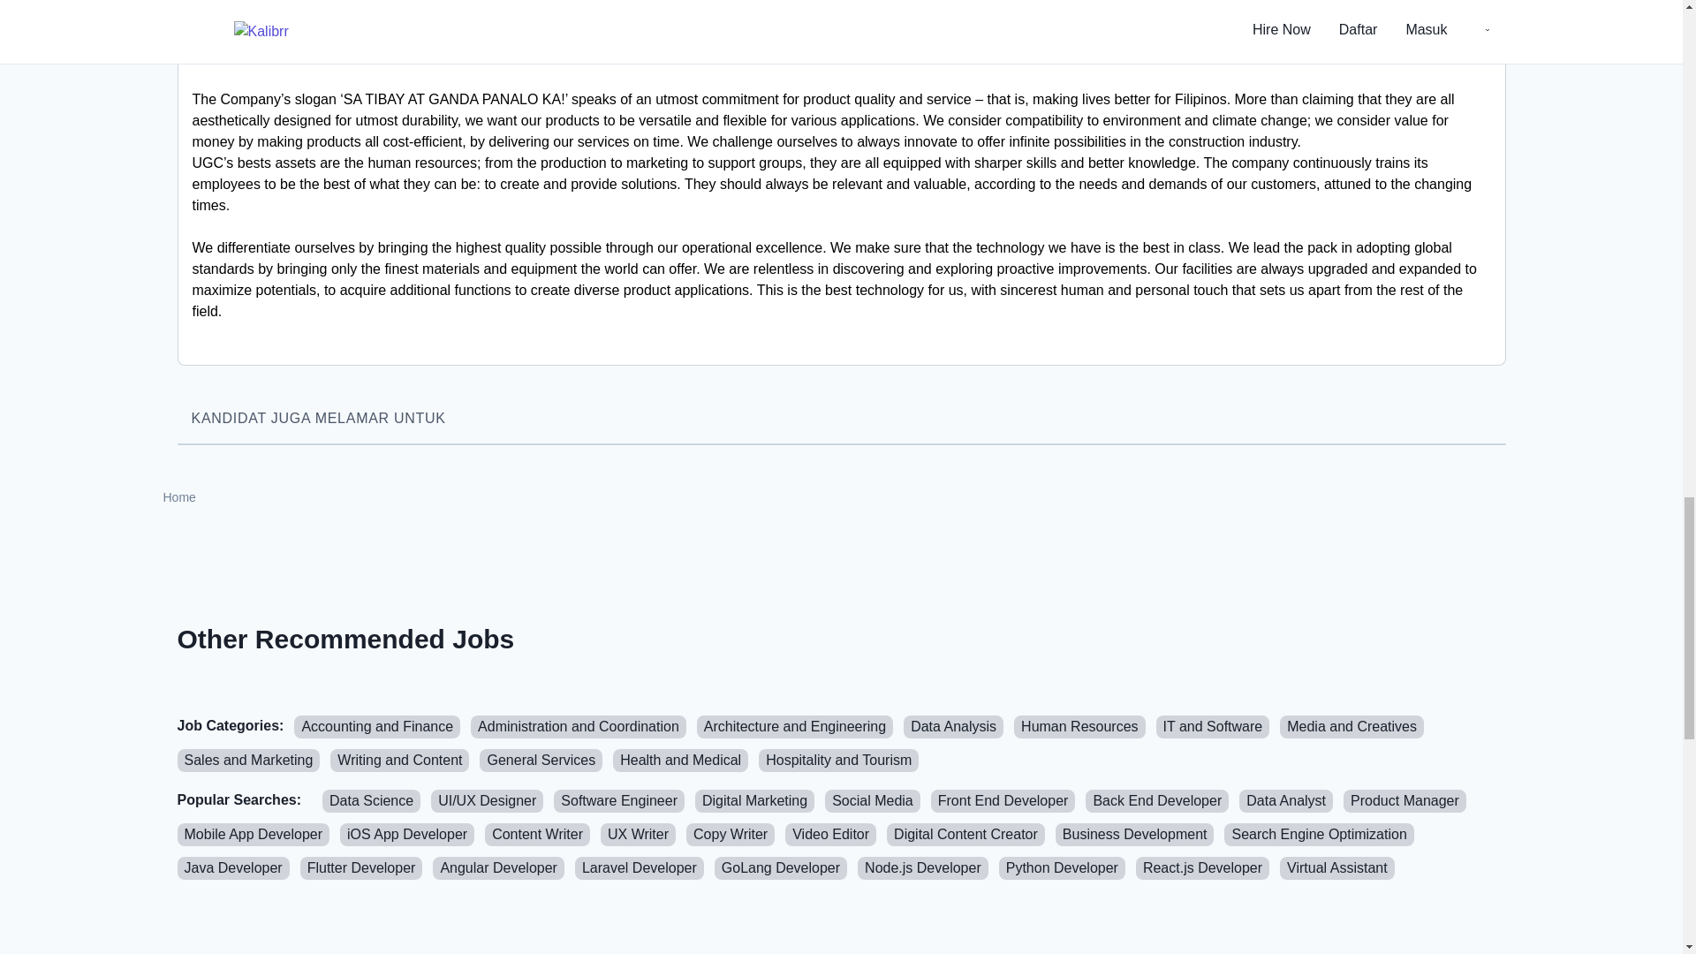  I want to click on Home, so click(178, 497).